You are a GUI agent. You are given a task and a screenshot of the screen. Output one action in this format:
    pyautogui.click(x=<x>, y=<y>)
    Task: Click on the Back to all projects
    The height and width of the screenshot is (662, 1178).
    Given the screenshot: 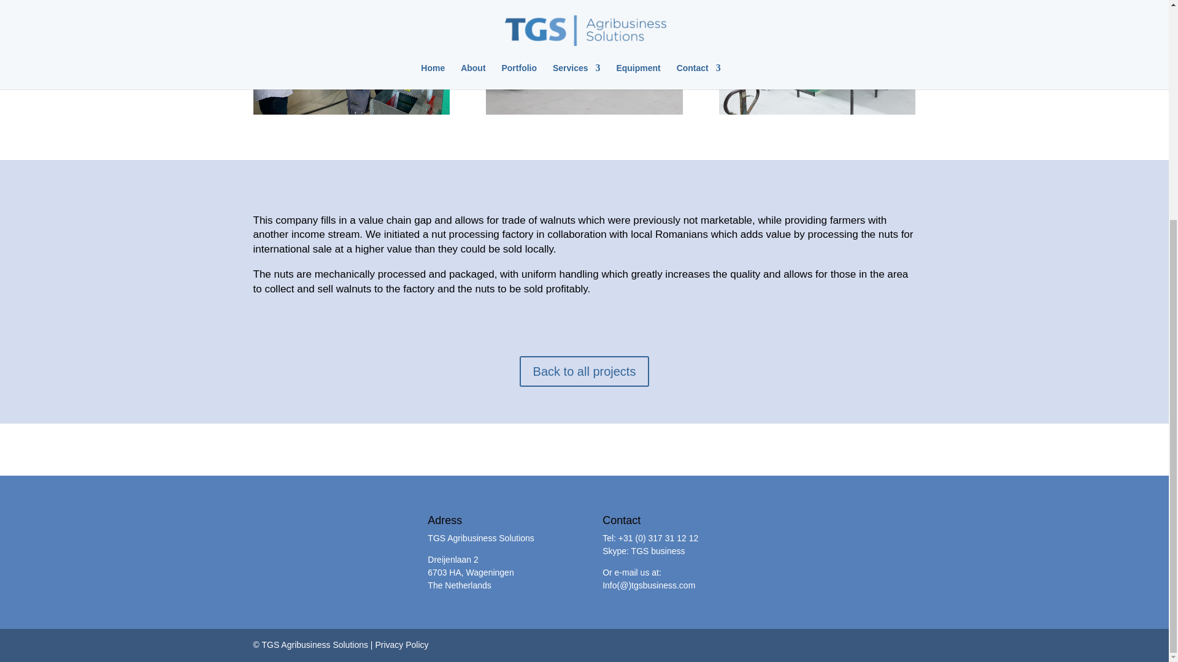 What is the action you would take?
    pyautogui.click(x=584, y=371)
    